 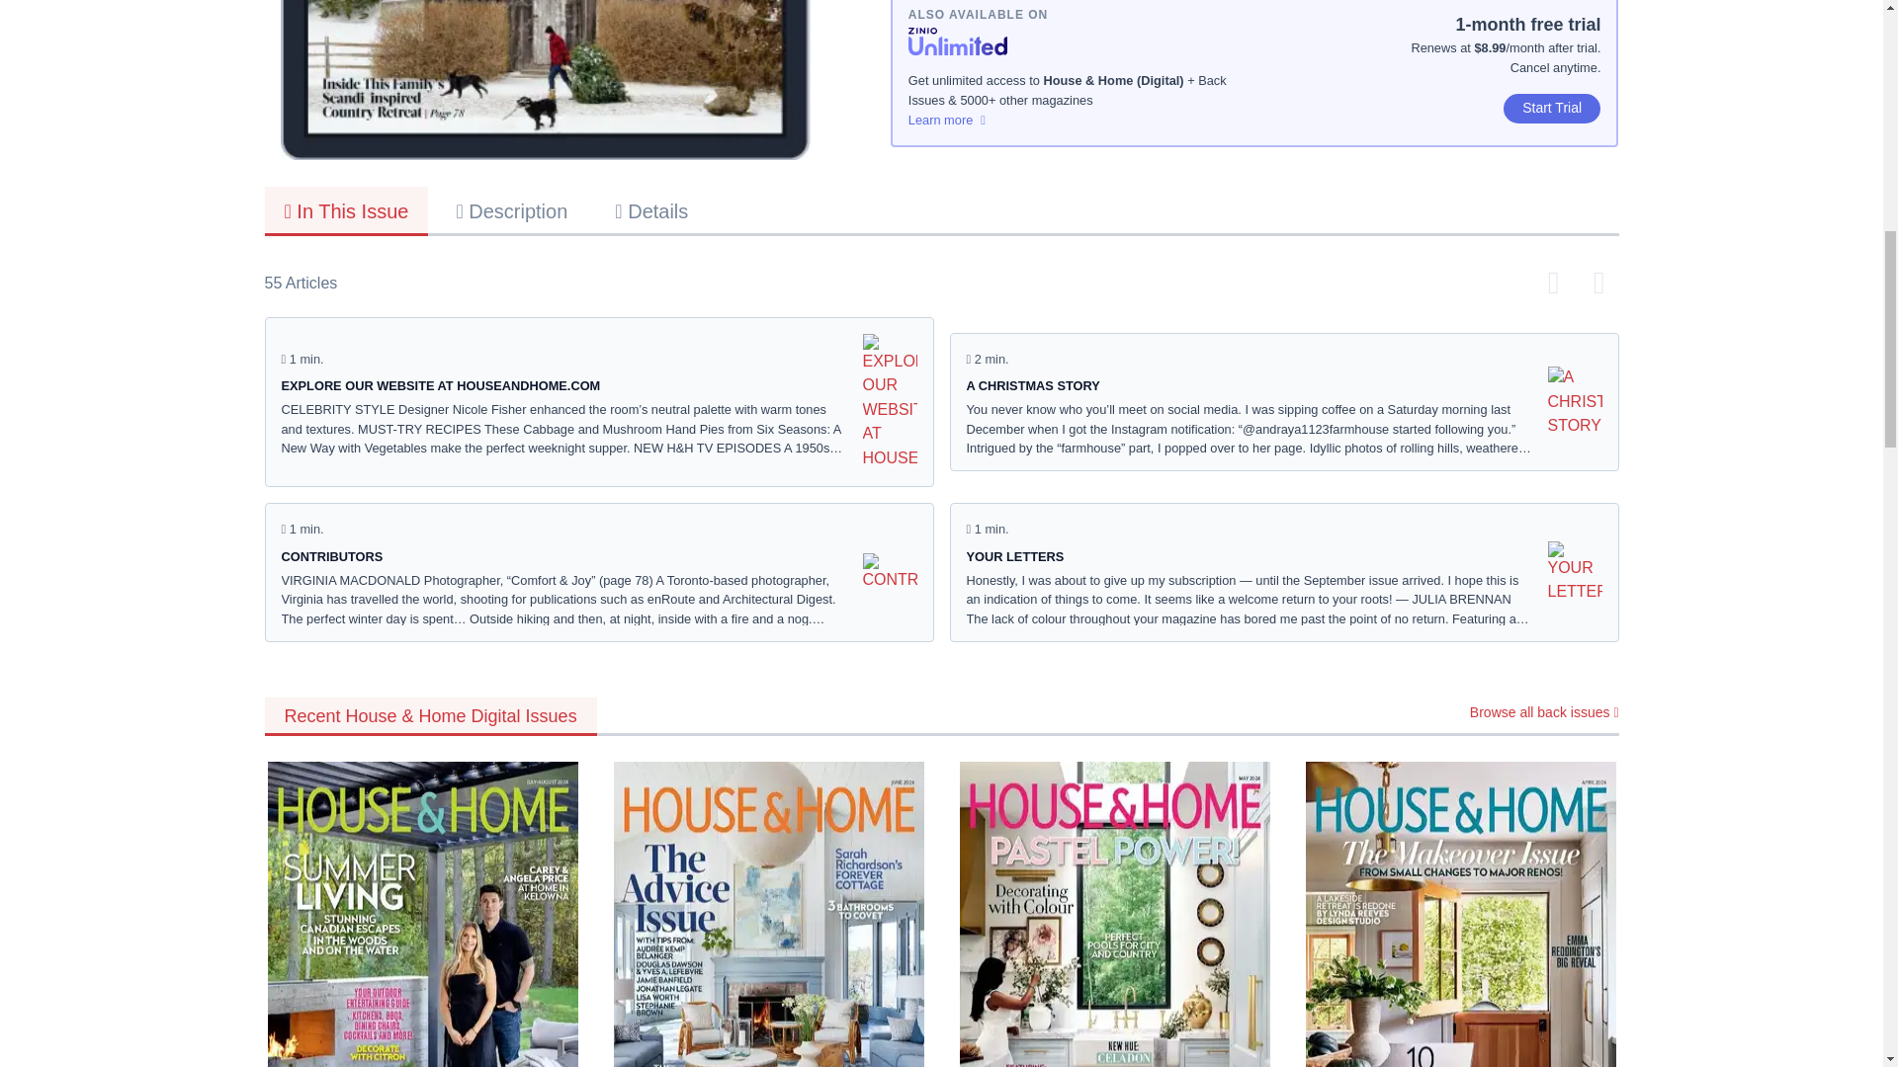 I want to click on Start Trial, so click(x=1552, y=109).